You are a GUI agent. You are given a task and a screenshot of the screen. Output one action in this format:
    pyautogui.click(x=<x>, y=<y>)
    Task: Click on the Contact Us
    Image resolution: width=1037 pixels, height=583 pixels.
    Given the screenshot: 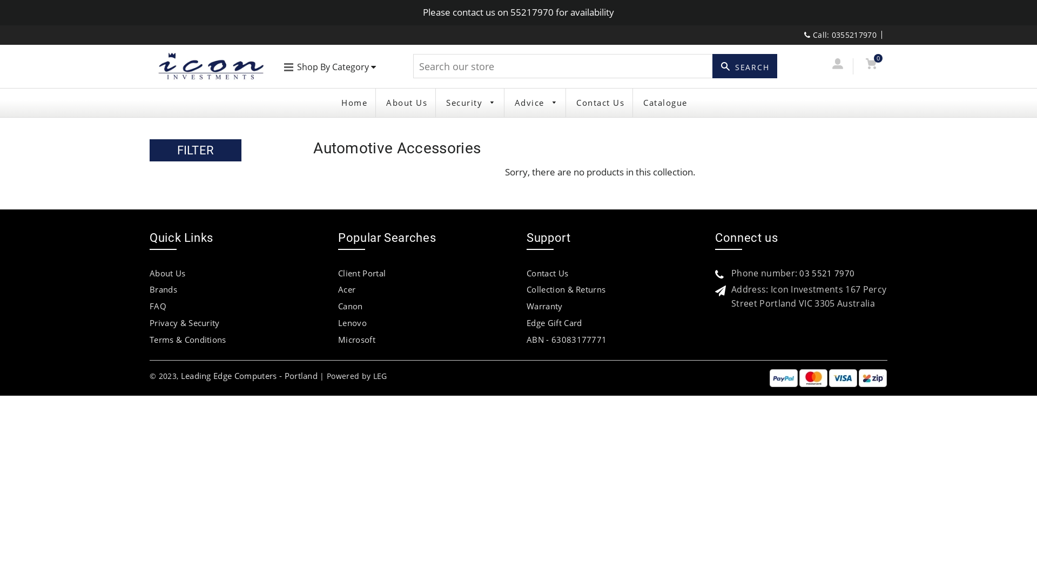 What is the action you would take?
    pyautogui.click(x=601, y=103)
    